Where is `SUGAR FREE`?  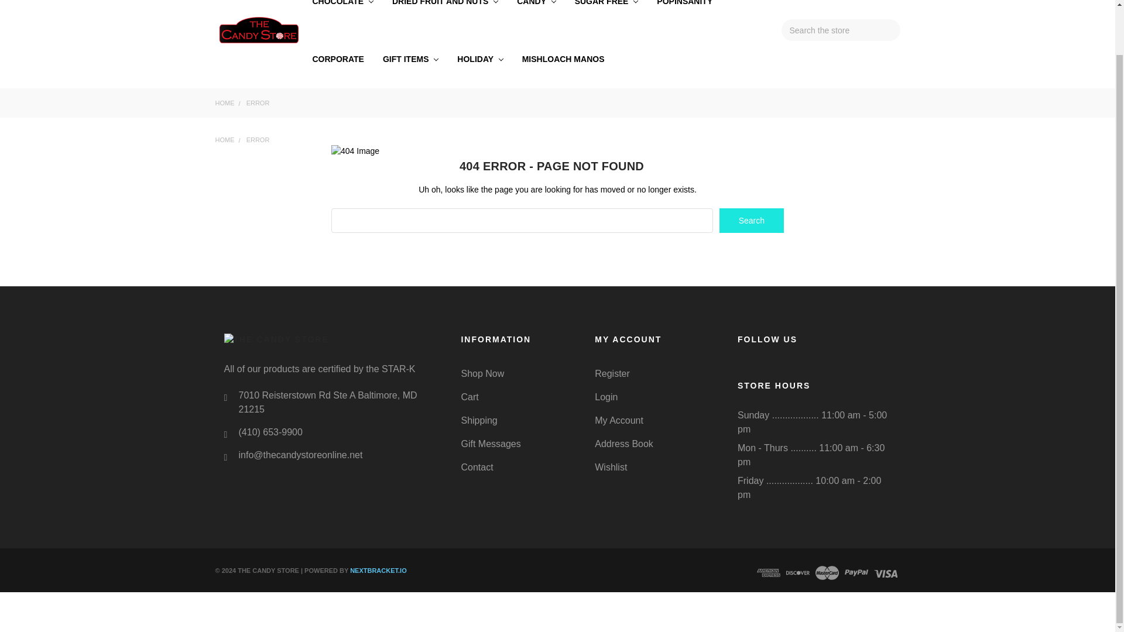 SUGAR FREE is located at coordinates (606, 15).